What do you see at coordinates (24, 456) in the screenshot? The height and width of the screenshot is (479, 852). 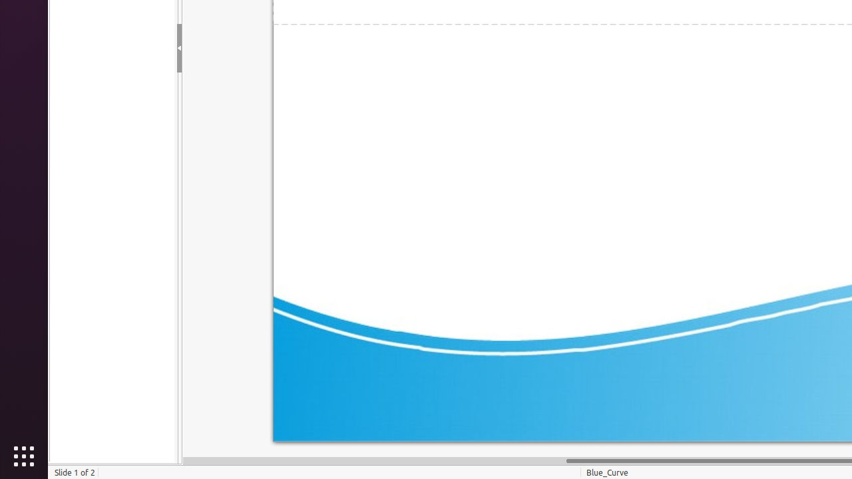 I see `Show Applications` at bounding box center [24, 456].